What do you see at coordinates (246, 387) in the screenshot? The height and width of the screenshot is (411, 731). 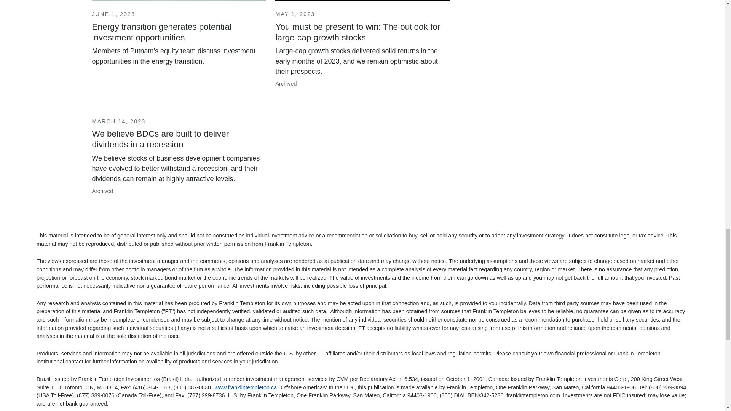 I see `www.franklintempleton.ca` at bounding box center [246, 387].